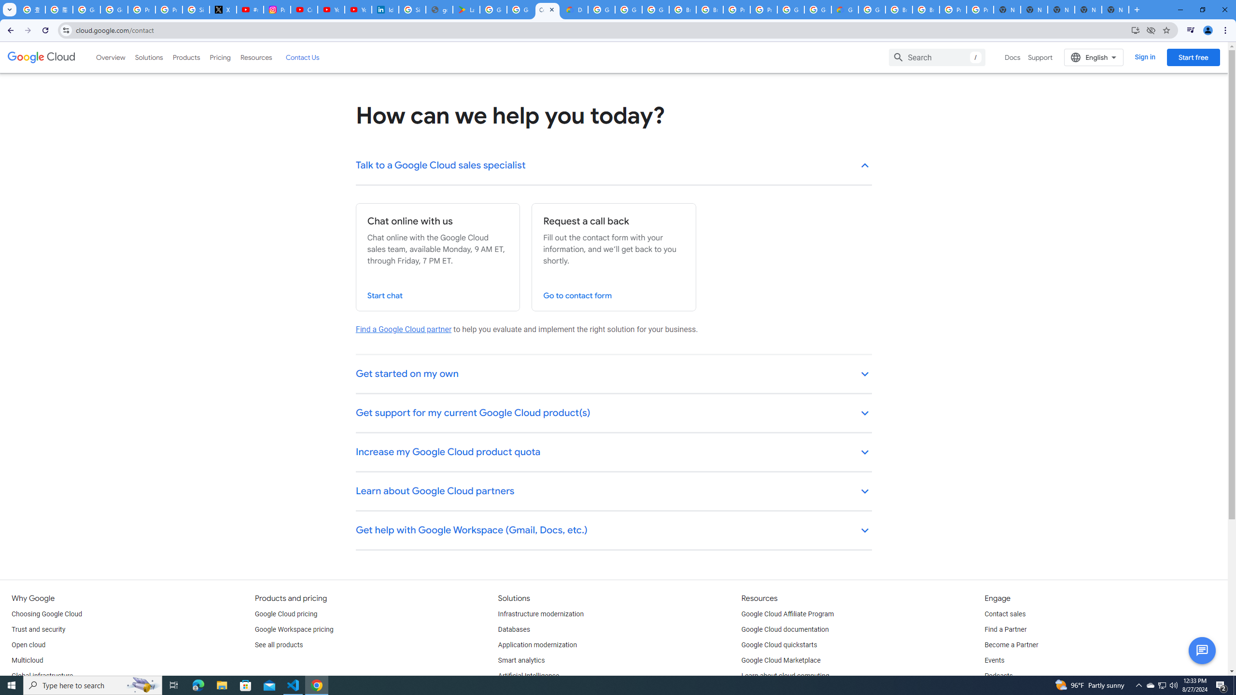 The image size is (1236, 695). Describe the element at coordinates (844, 10) in the screenshot. I see `Google Cloud Estimate Summary` at that location.